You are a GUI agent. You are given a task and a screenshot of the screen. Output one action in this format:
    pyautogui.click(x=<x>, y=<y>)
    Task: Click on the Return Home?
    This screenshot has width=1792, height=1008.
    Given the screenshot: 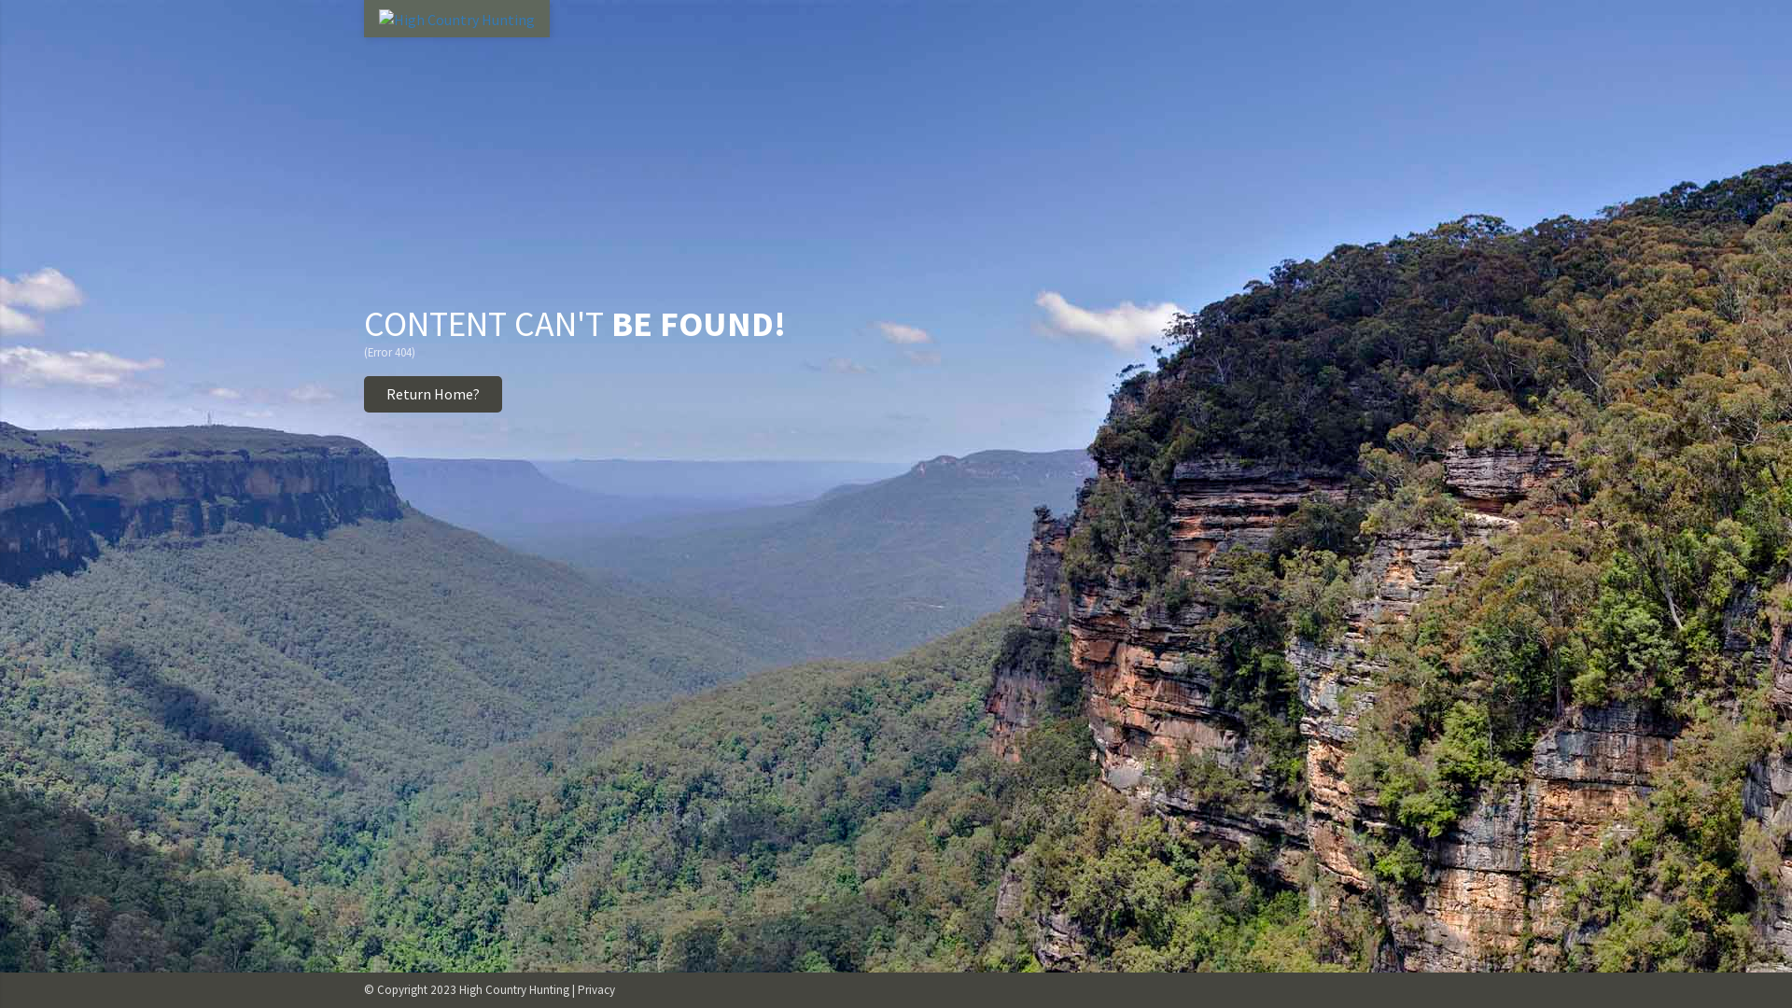 What is the action you would take?
    pyautogui.click(x=433, y=394)
    